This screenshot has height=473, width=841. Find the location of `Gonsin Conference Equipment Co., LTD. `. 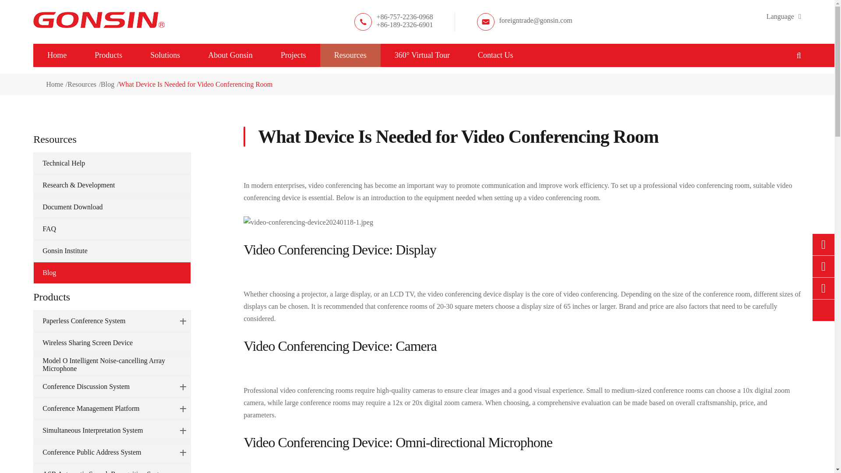

Gonsin Conference Equipment Co., LTD.  is located at coordinates (99, 20).